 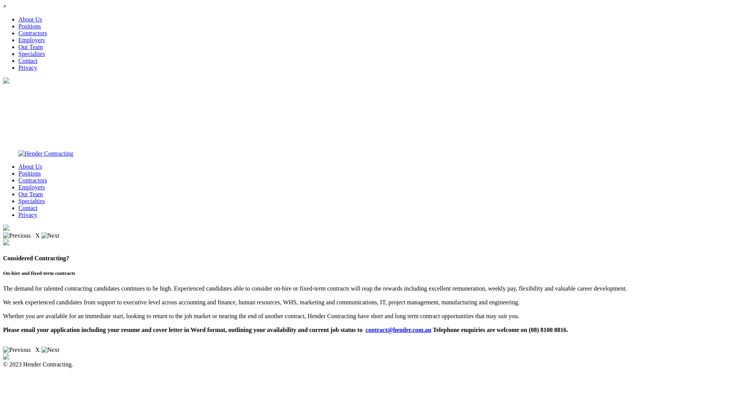 What do you see at coordinates (30, 166) in the screenshot?
I see `About Us` at bounding box center [30, 166].